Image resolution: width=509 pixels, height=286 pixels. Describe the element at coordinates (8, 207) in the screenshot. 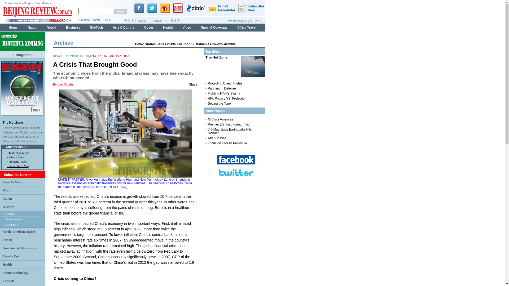

I see `Business` at that location.